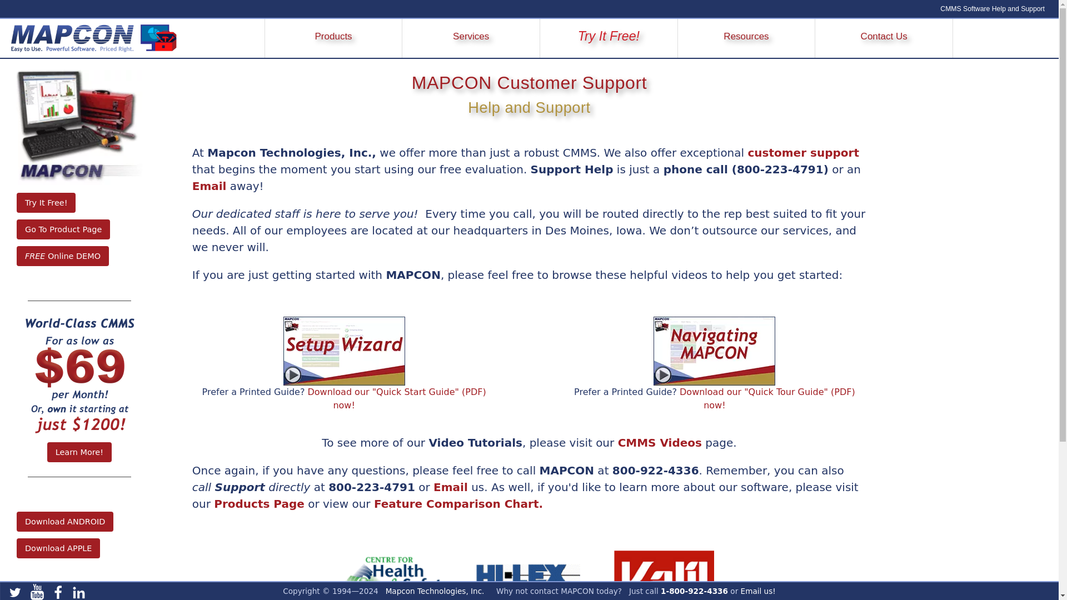  What do you see at coordinates (767, 398) in the screenshot?
I see `Quick Tour Guide` at bounding box center [767, 398].